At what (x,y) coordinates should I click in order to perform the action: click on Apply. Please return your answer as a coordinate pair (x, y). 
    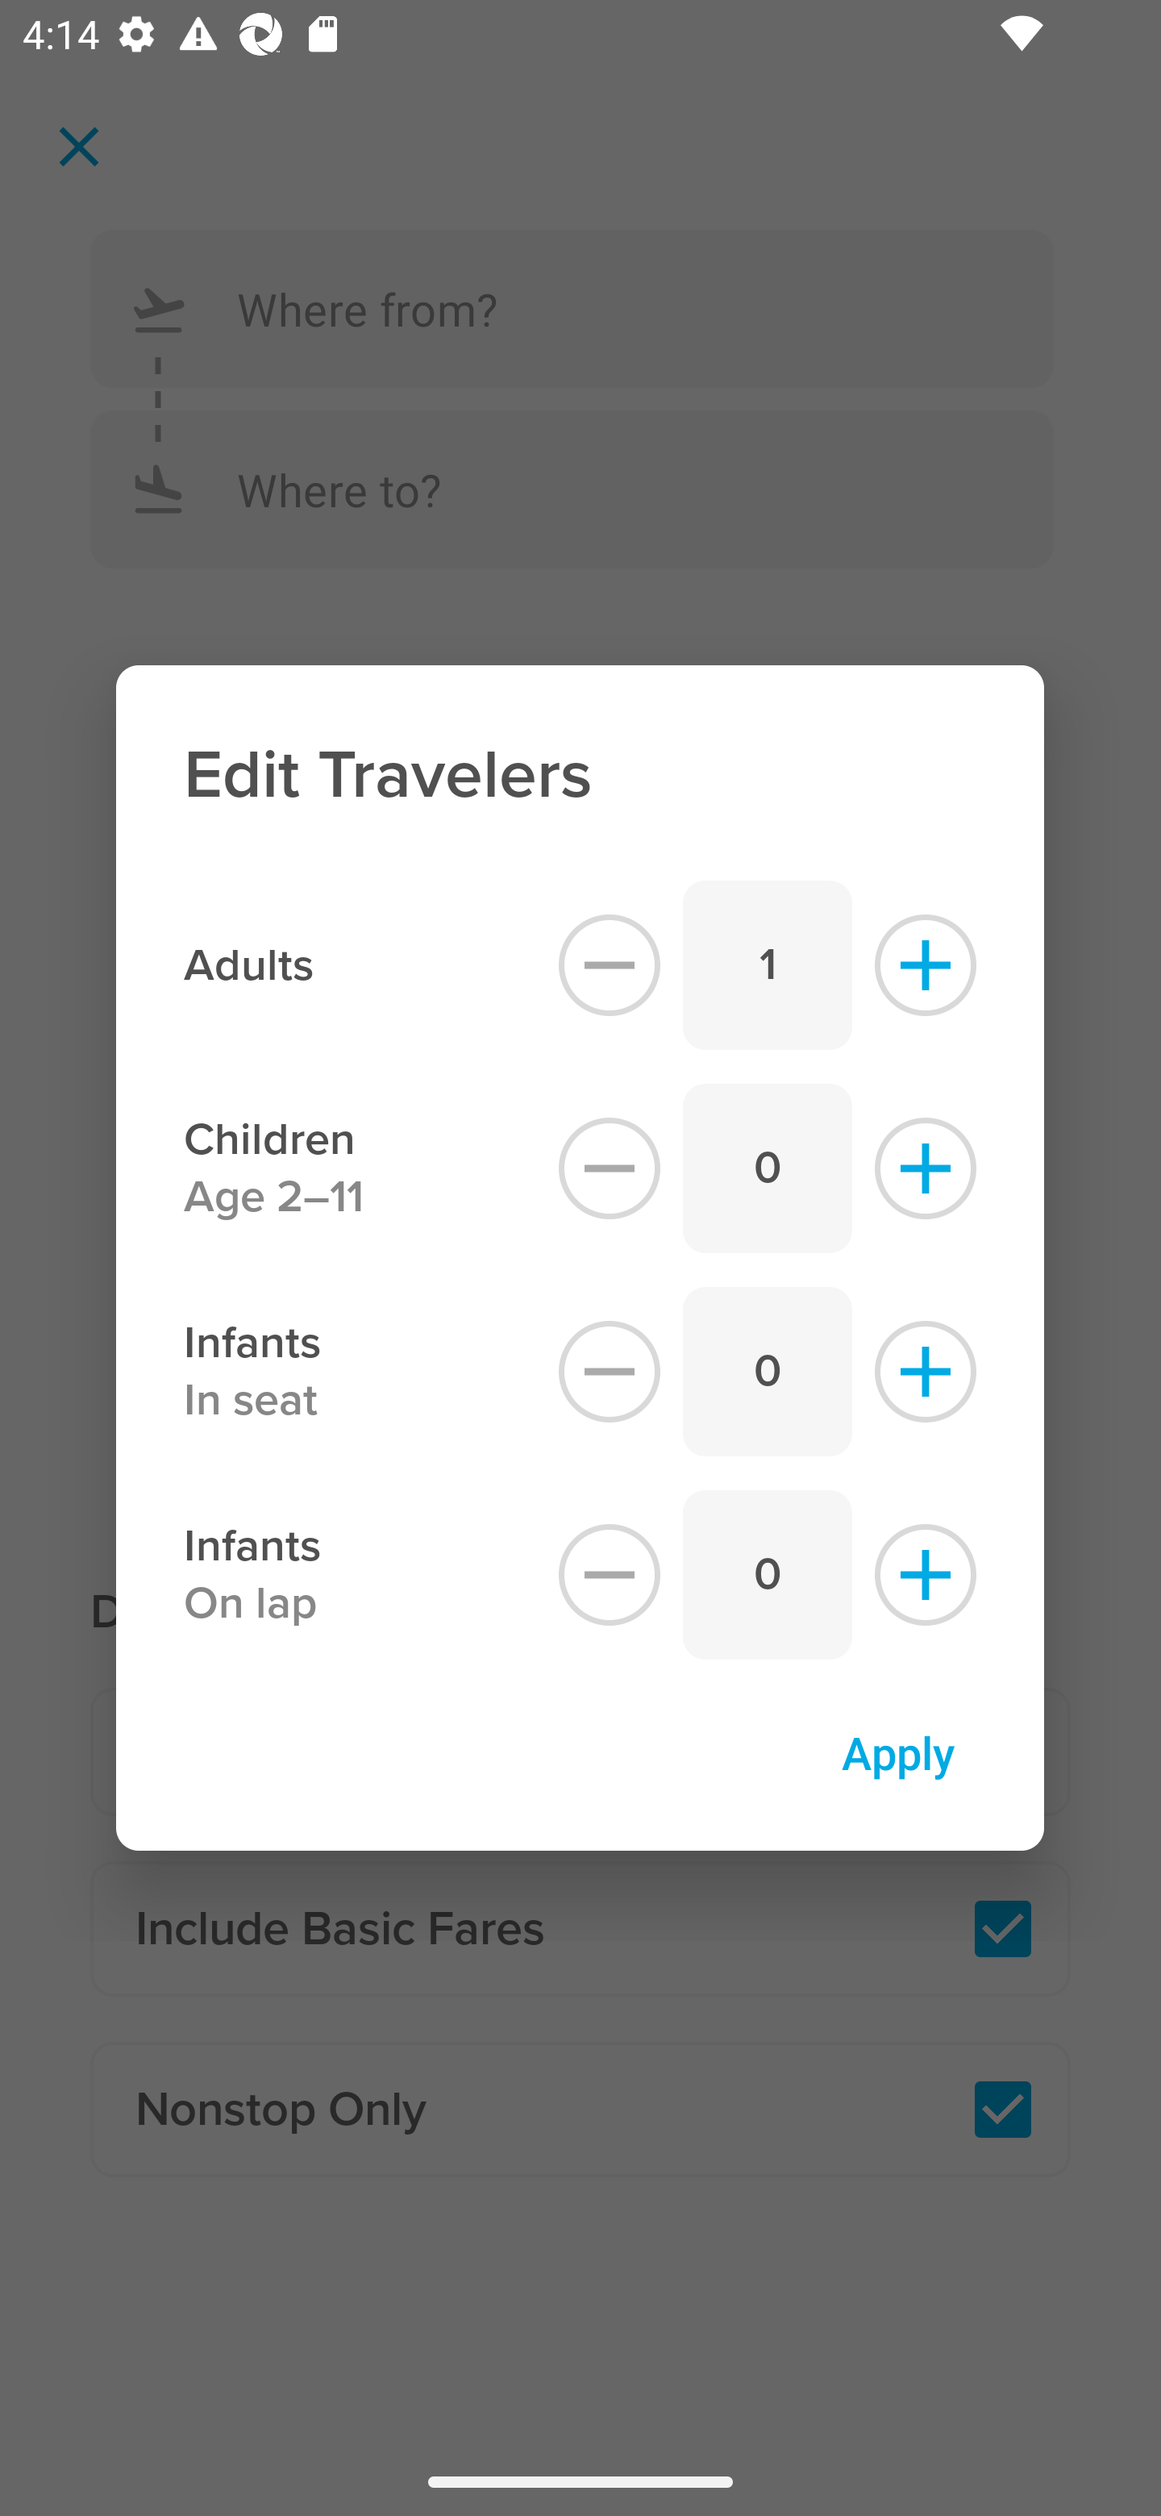
    Looking at the image, I should click on (897, 1752).